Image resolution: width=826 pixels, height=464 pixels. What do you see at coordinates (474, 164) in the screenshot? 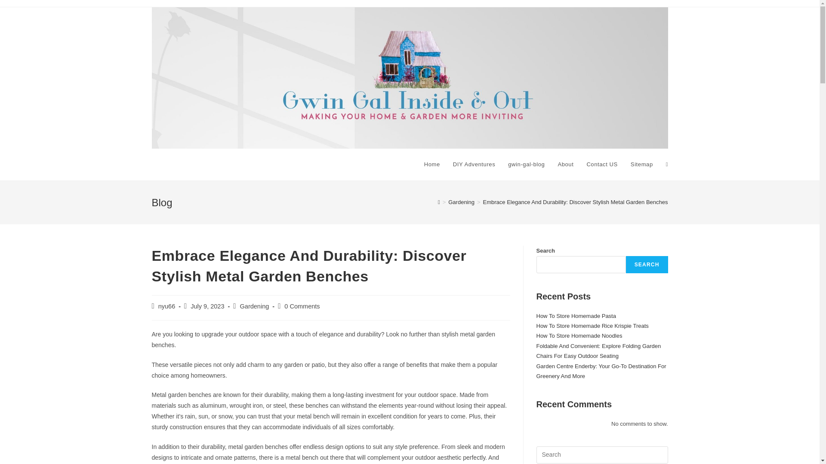
I see `DIY Adventures` at bounding box center [474, 164].